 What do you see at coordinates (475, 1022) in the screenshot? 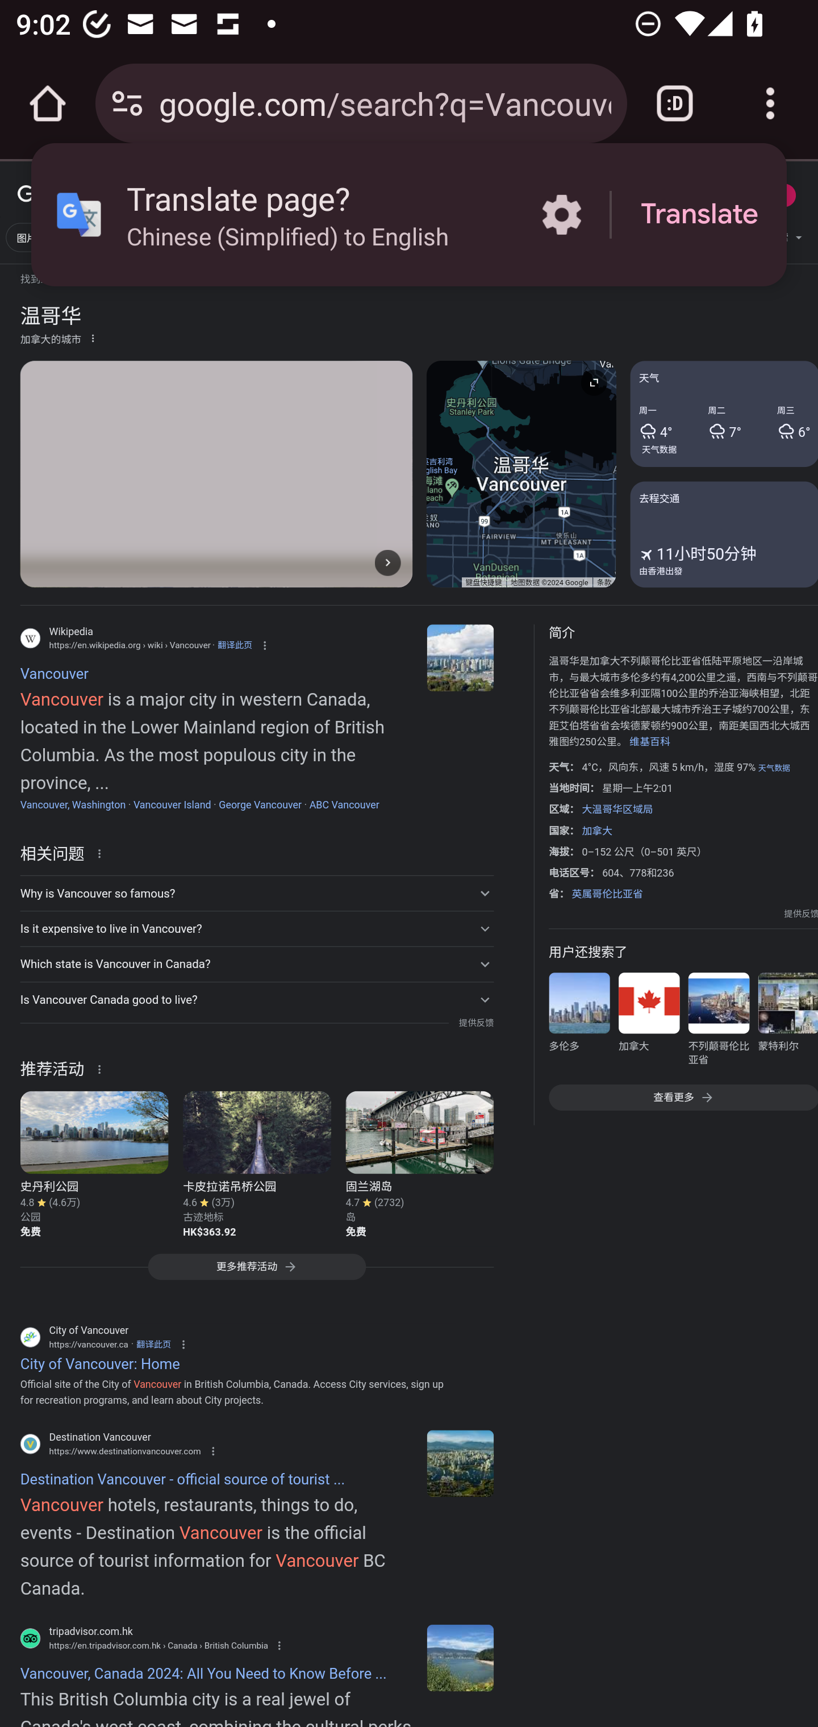
I see `提供反馈` at bounding box center [475, 1022].